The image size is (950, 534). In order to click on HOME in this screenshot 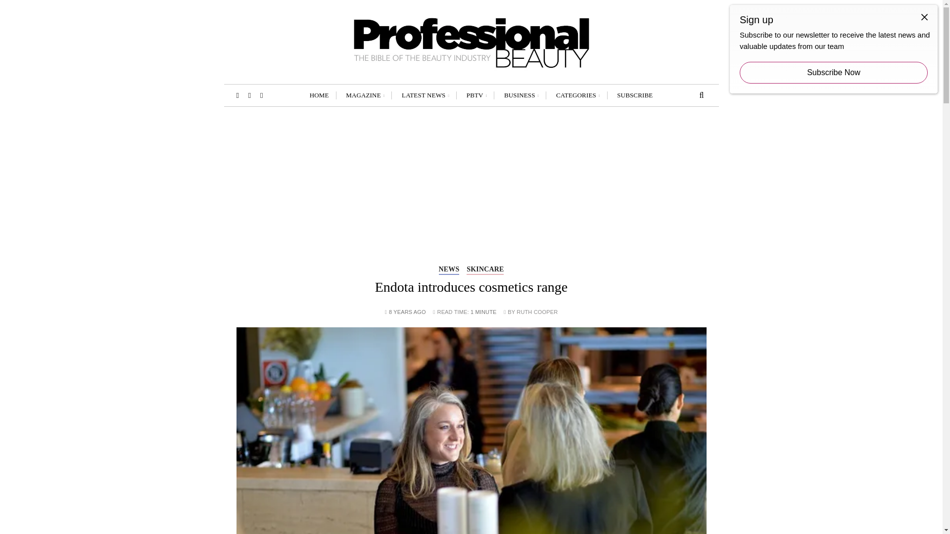, I will do `click(319, 95)`.